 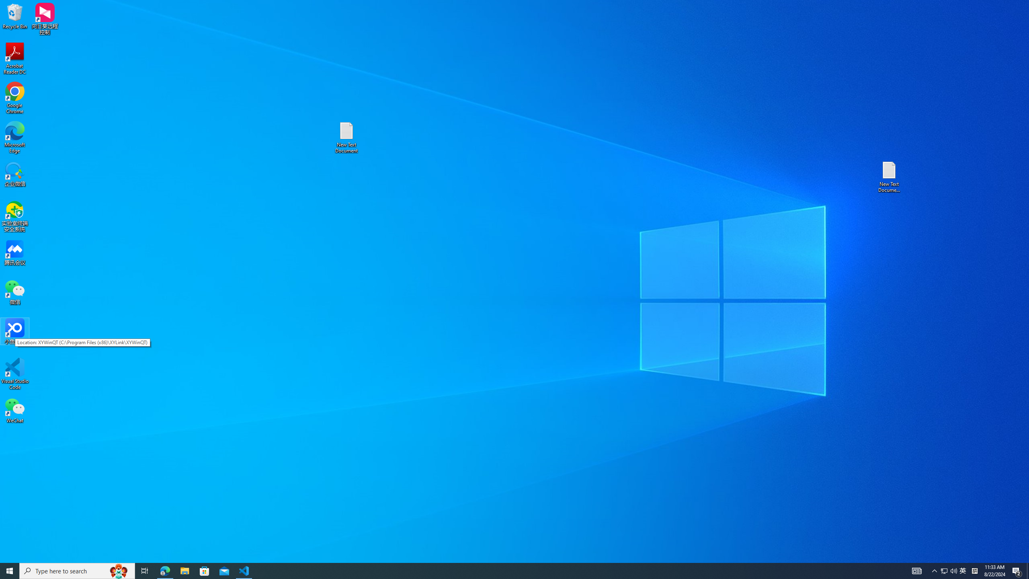 I want to click on Microsoft Edge, so click(x=15, y=138).